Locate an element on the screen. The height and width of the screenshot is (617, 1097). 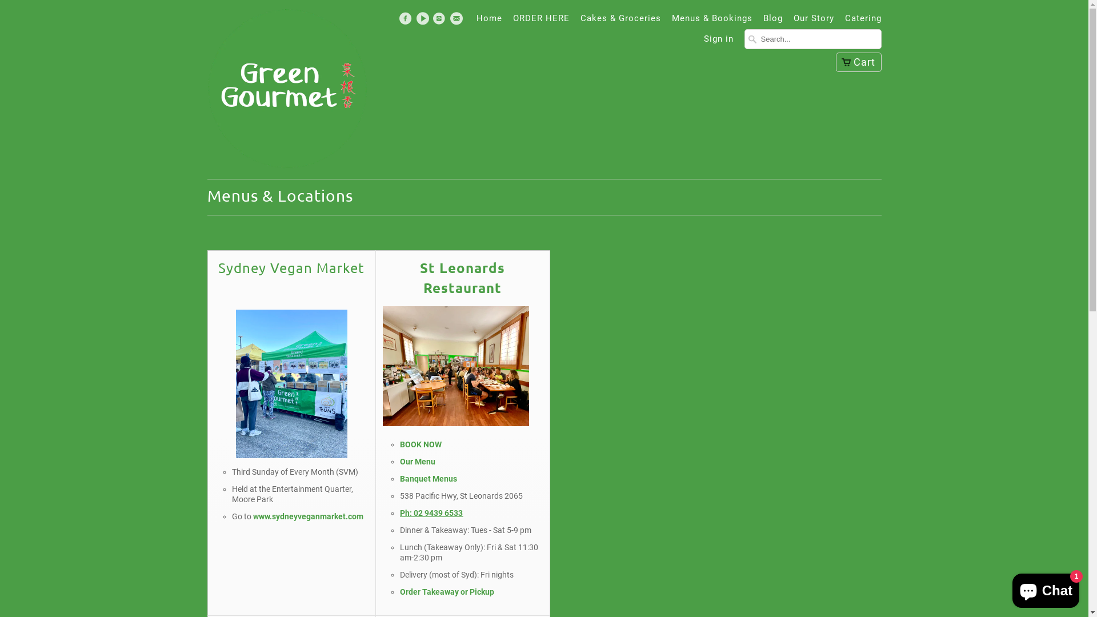
BOOK NOW is located at coordinates (421, 444).